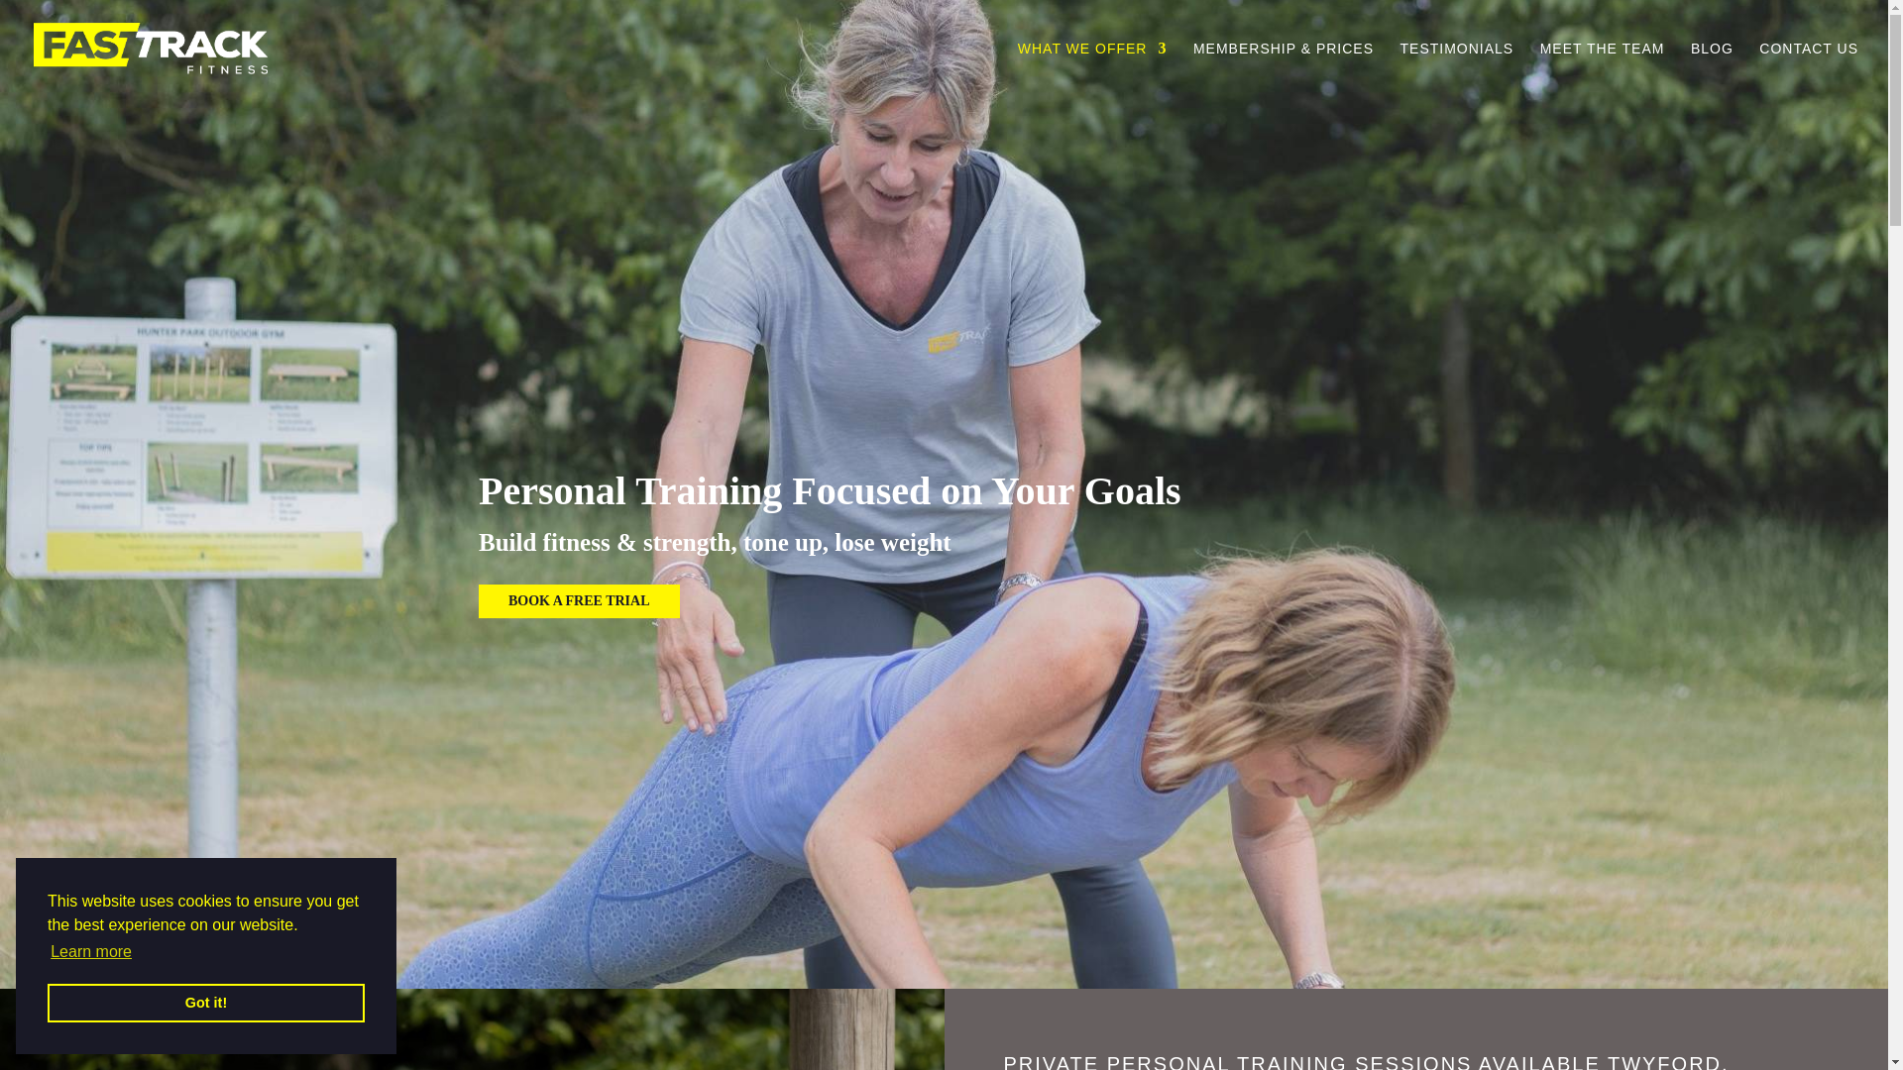  Describe the element at coordinates (91, 952) in the screenshot. I see `Learn more` at that location.